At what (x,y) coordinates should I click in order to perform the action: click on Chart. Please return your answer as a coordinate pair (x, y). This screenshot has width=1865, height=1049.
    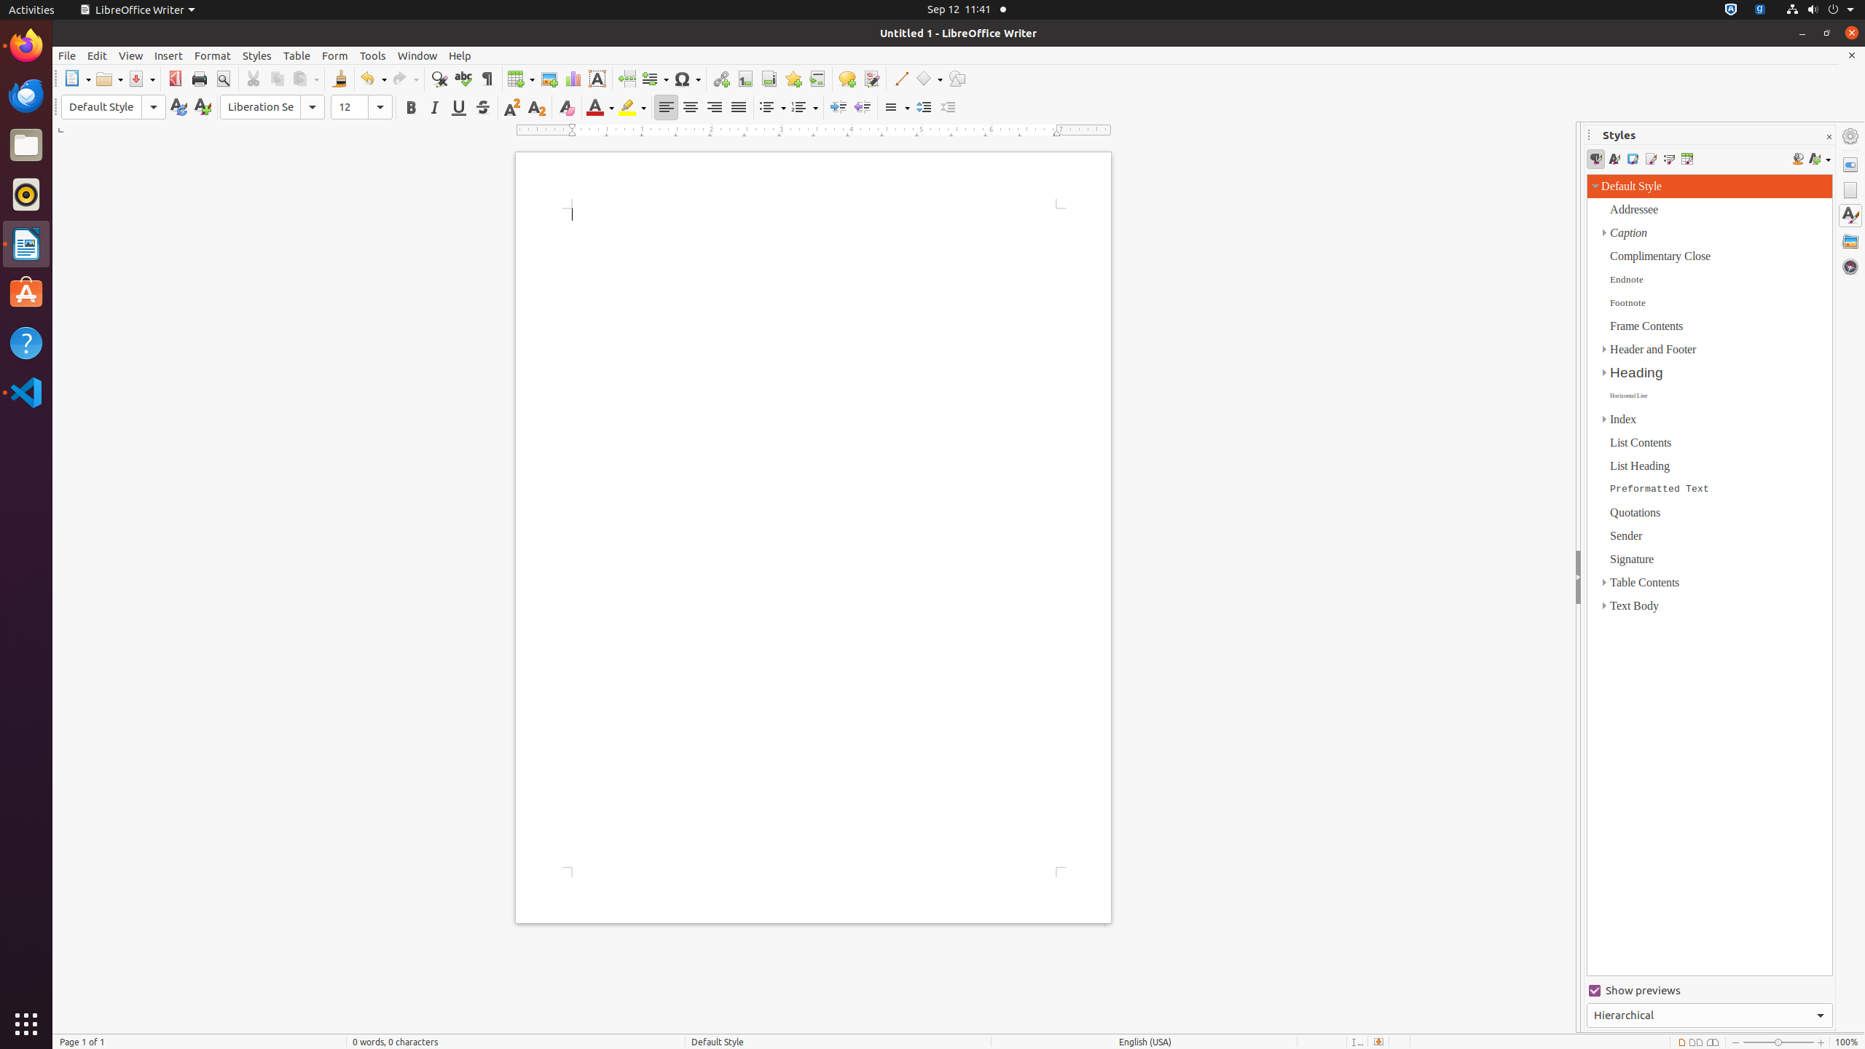
    Looking at the image, I should click on (573, 79).